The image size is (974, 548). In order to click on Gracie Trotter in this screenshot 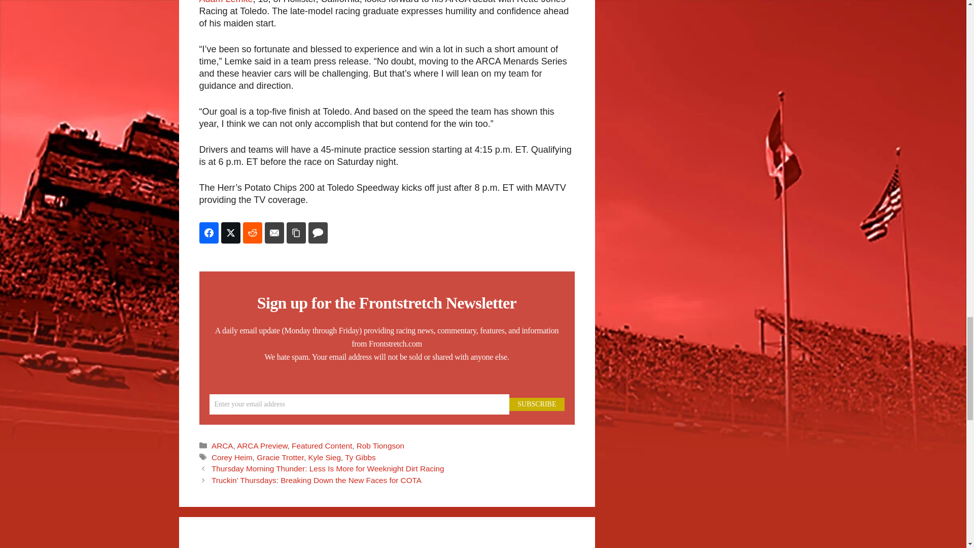, I will do `click(280, 457)`.